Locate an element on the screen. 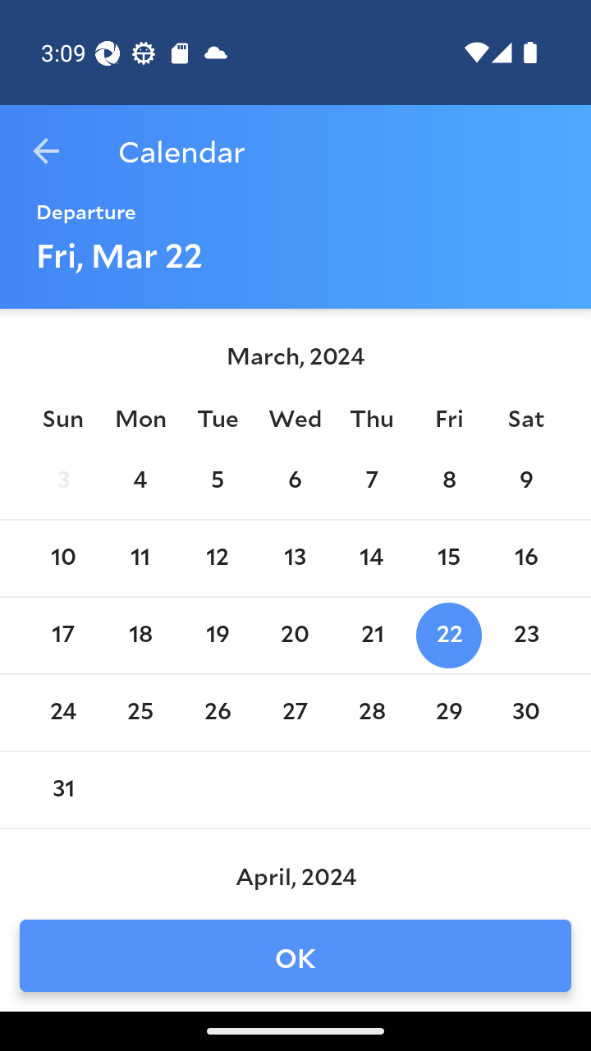 The height and width of the screenshot is (1051, 591). 22 is located at coordinates (448, 636).